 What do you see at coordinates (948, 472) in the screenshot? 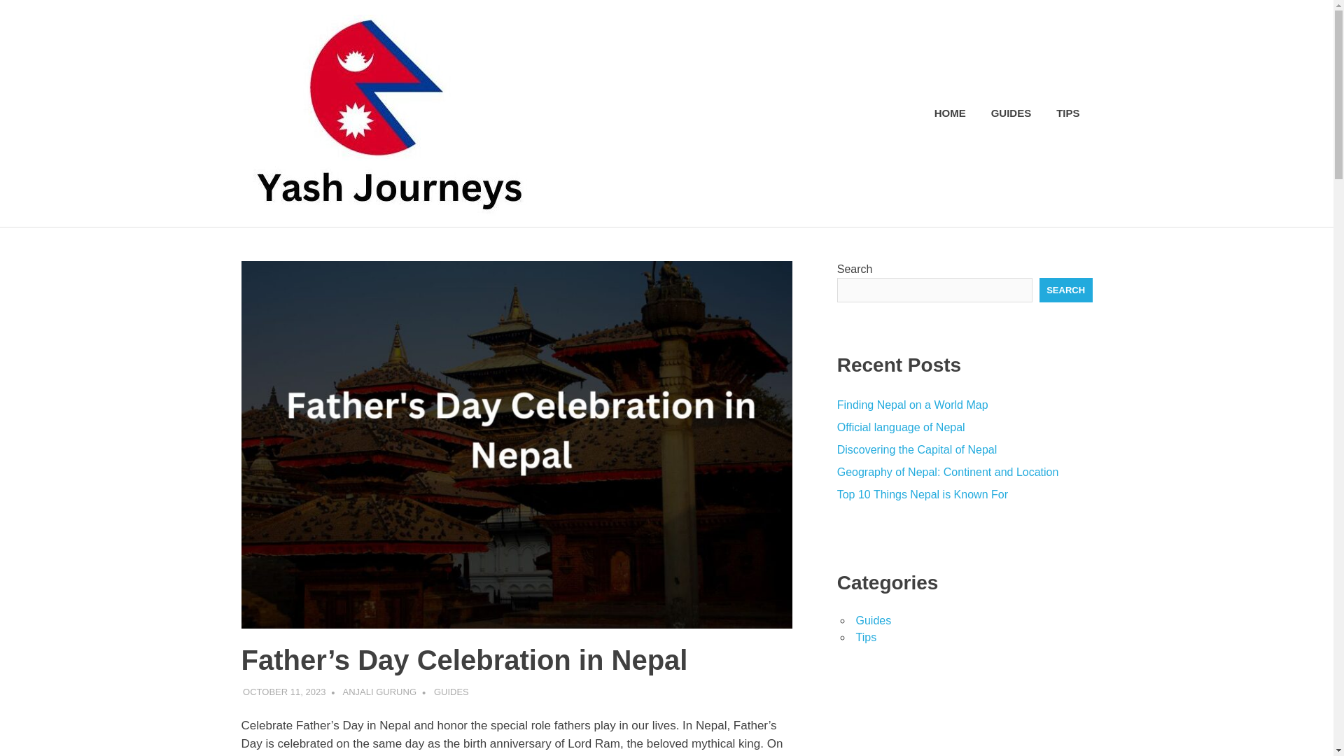
I see `Geography of Nepal: Continent and Location` at bounding box center [948, 472].